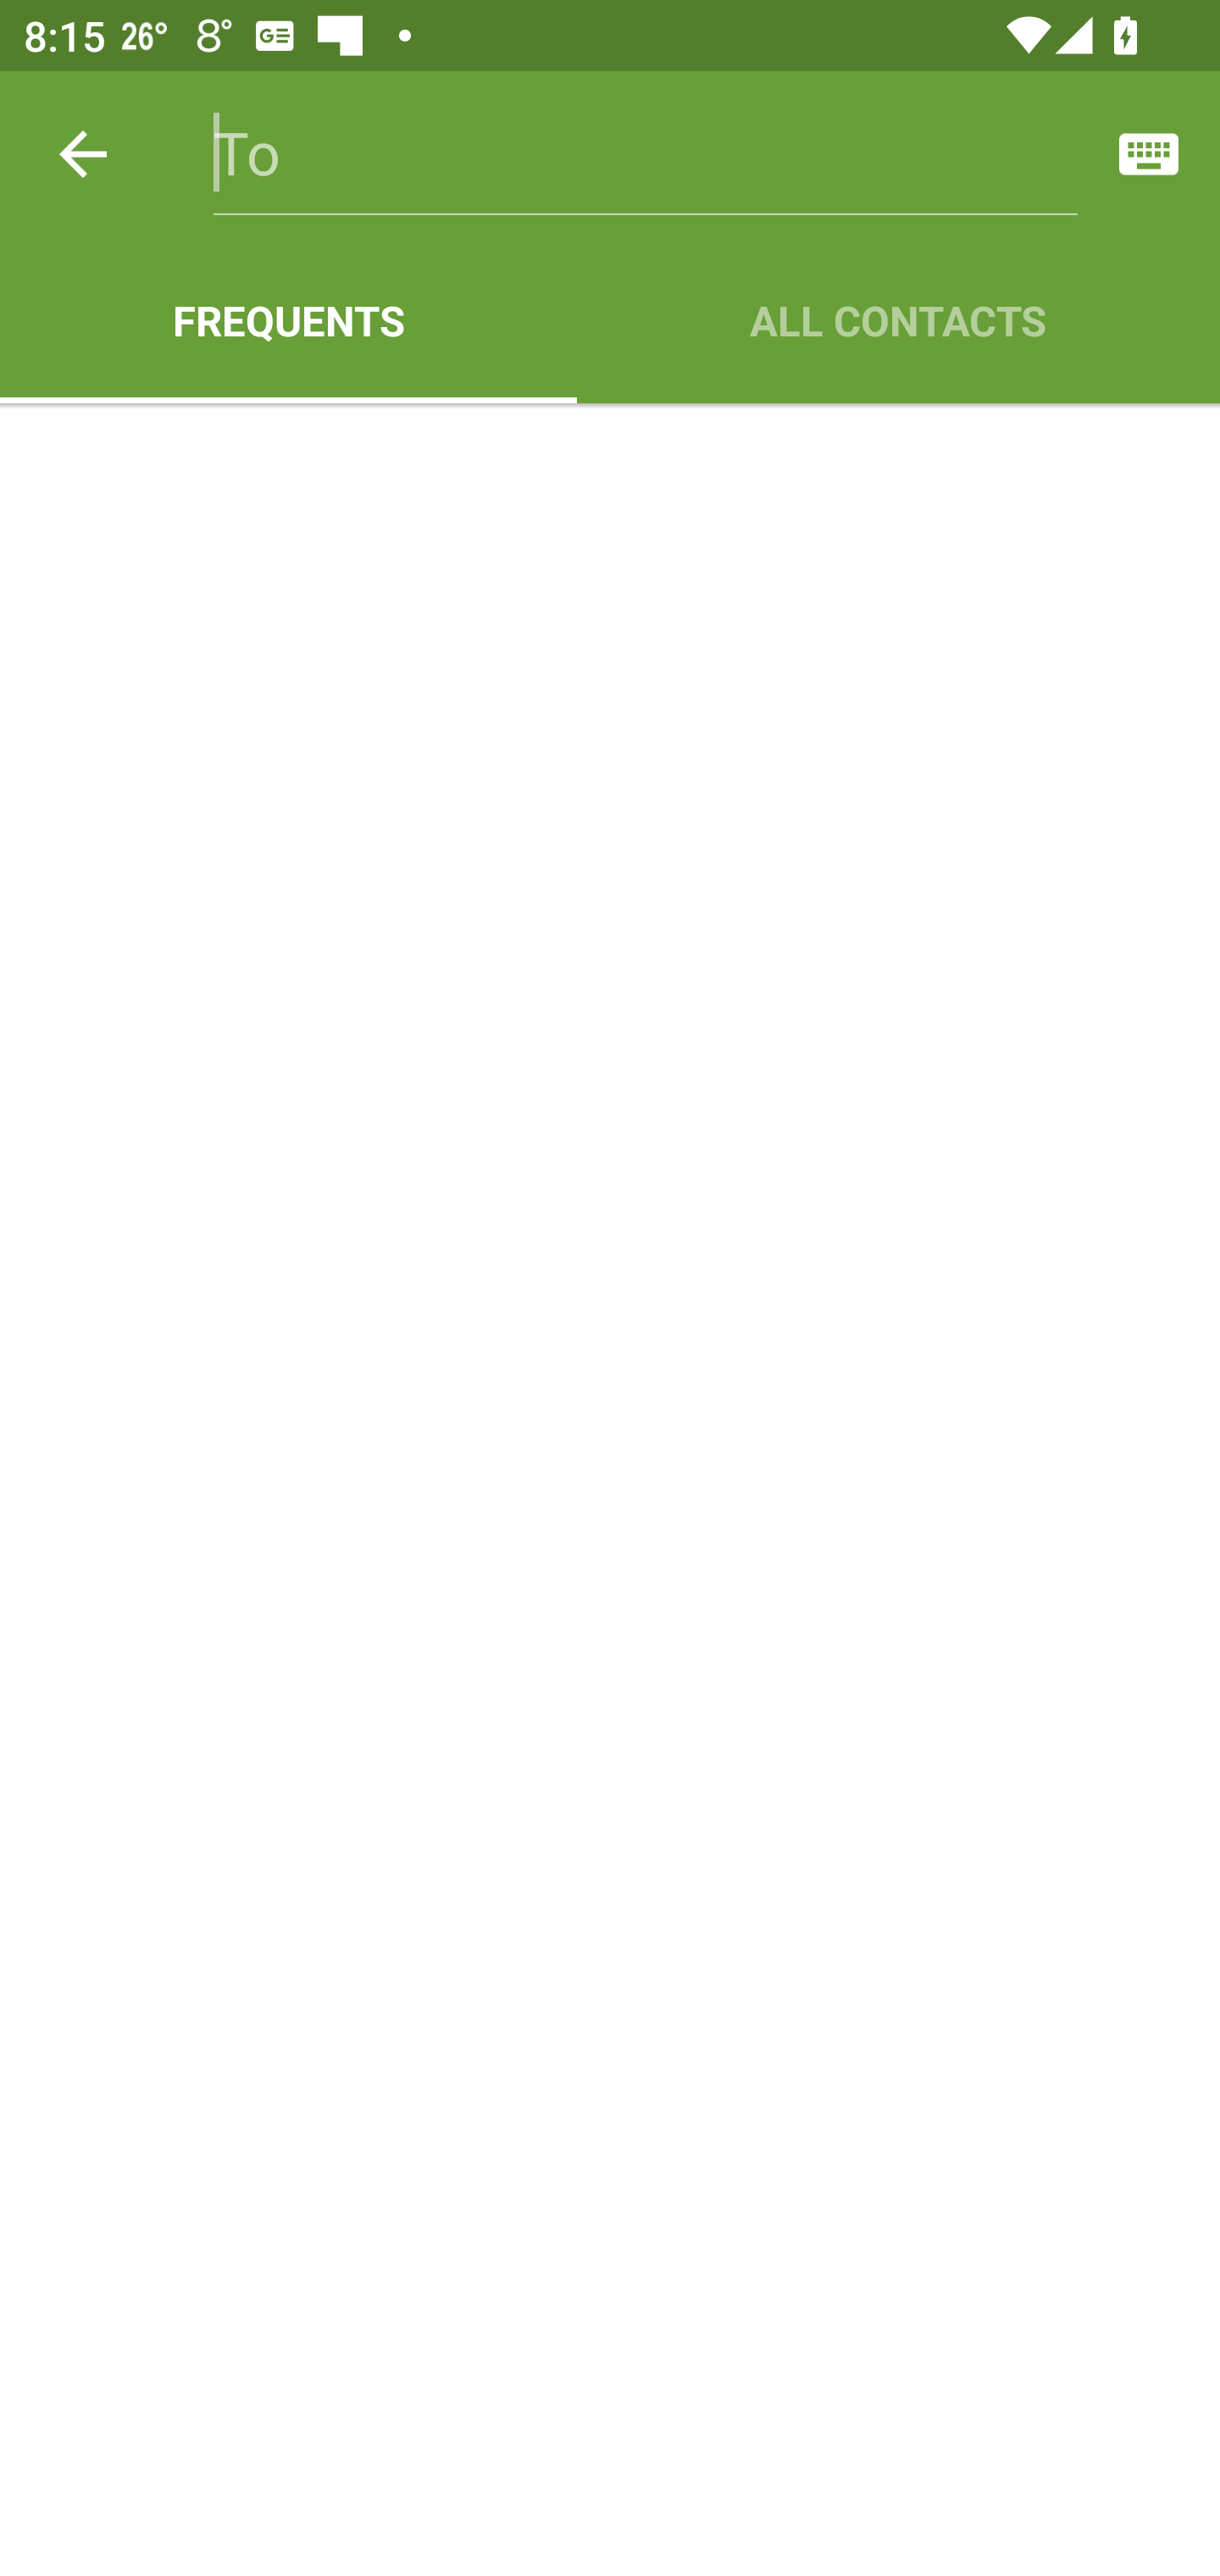  I want to click on To, so click(645, 154).